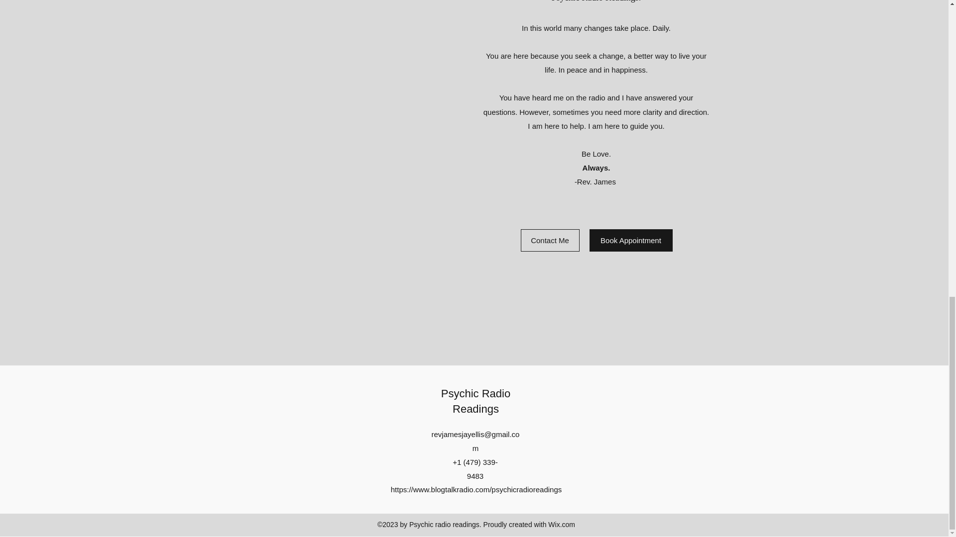 The width and height of the screenshot is (956, 537). I want to click on Psychic Radio Readings, so click(476, 401).